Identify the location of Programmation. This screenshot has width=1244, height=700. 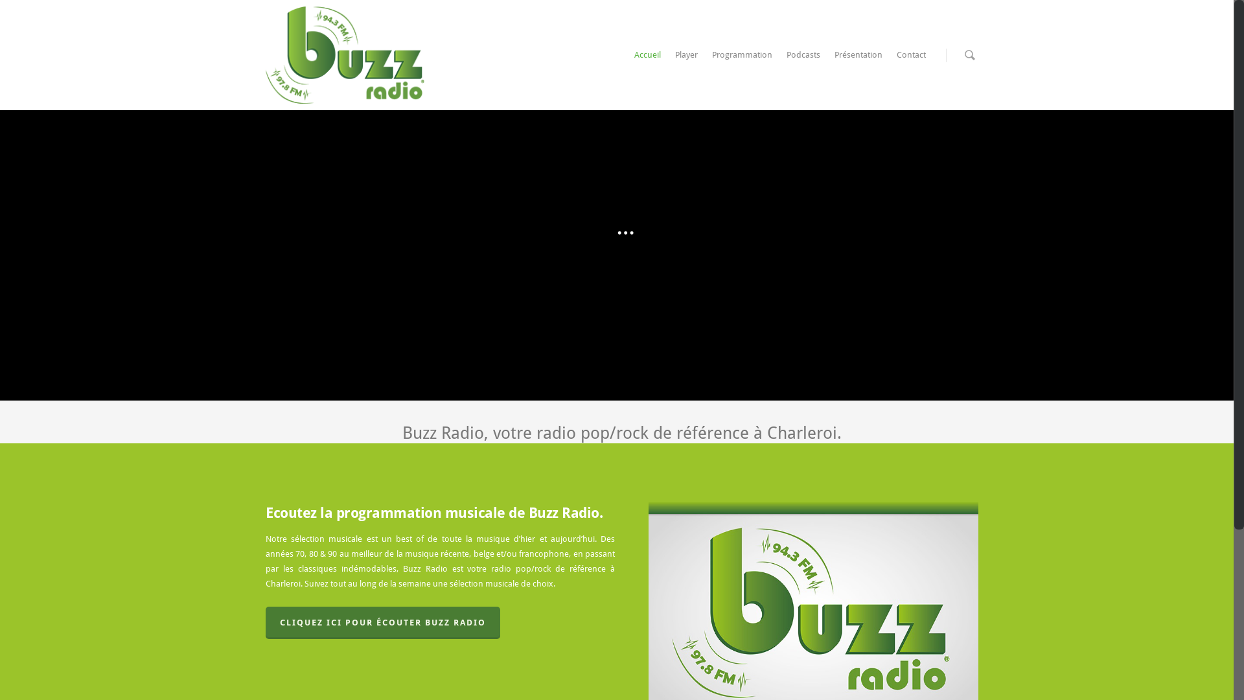
(743, 58).